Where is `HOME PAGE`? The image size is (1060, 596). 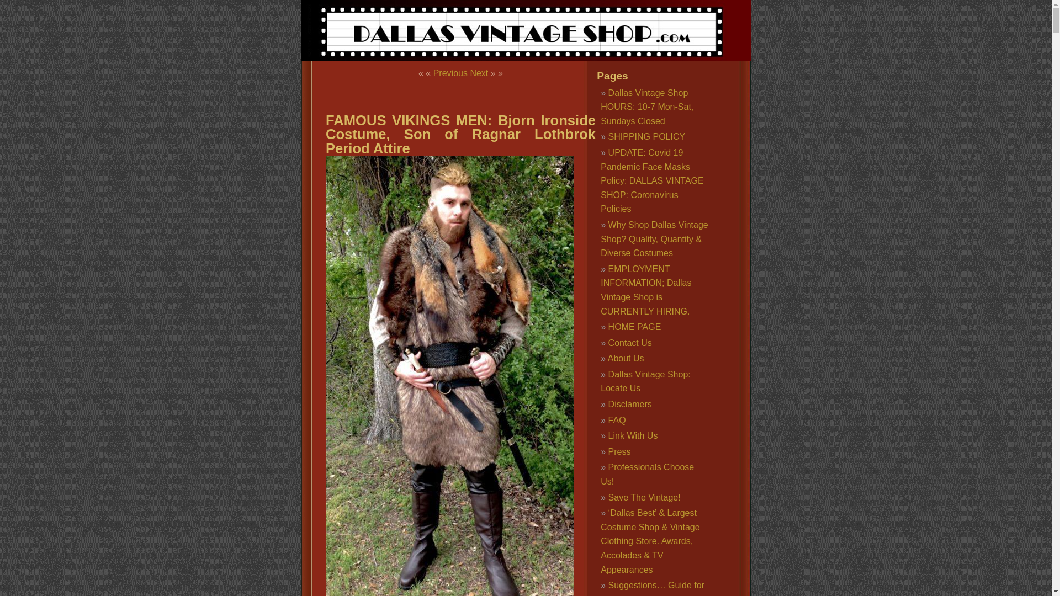 HOME PAGE is located at coordinates (635, 327).